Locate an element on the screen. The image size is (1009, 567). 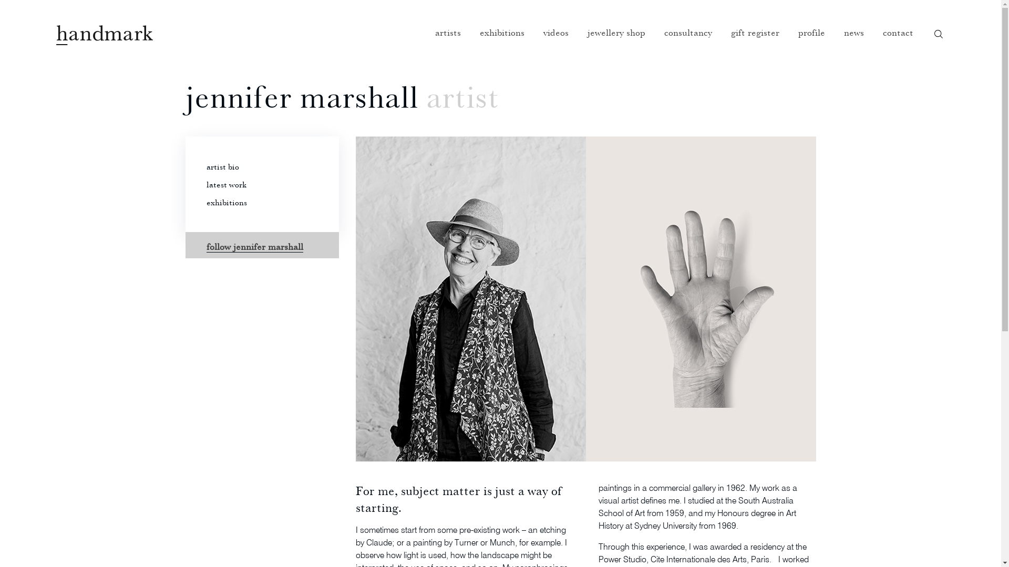
contact is located at coordinates (898, 41).